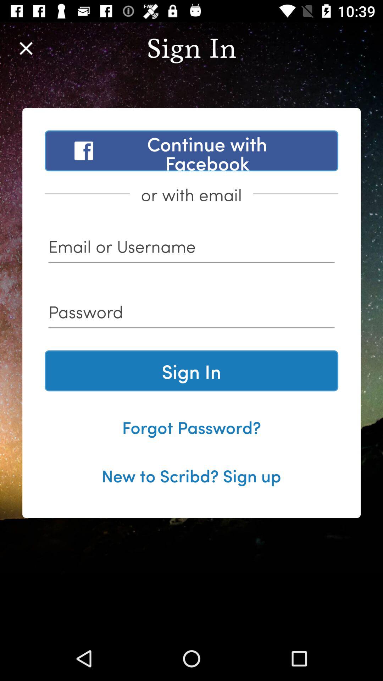 The width and height of the screenshot is (383, 681). What do you see at coordinates (191, 426) in the screenshot?
I see `click the forgot password? item` at bounding box center [191, 426].